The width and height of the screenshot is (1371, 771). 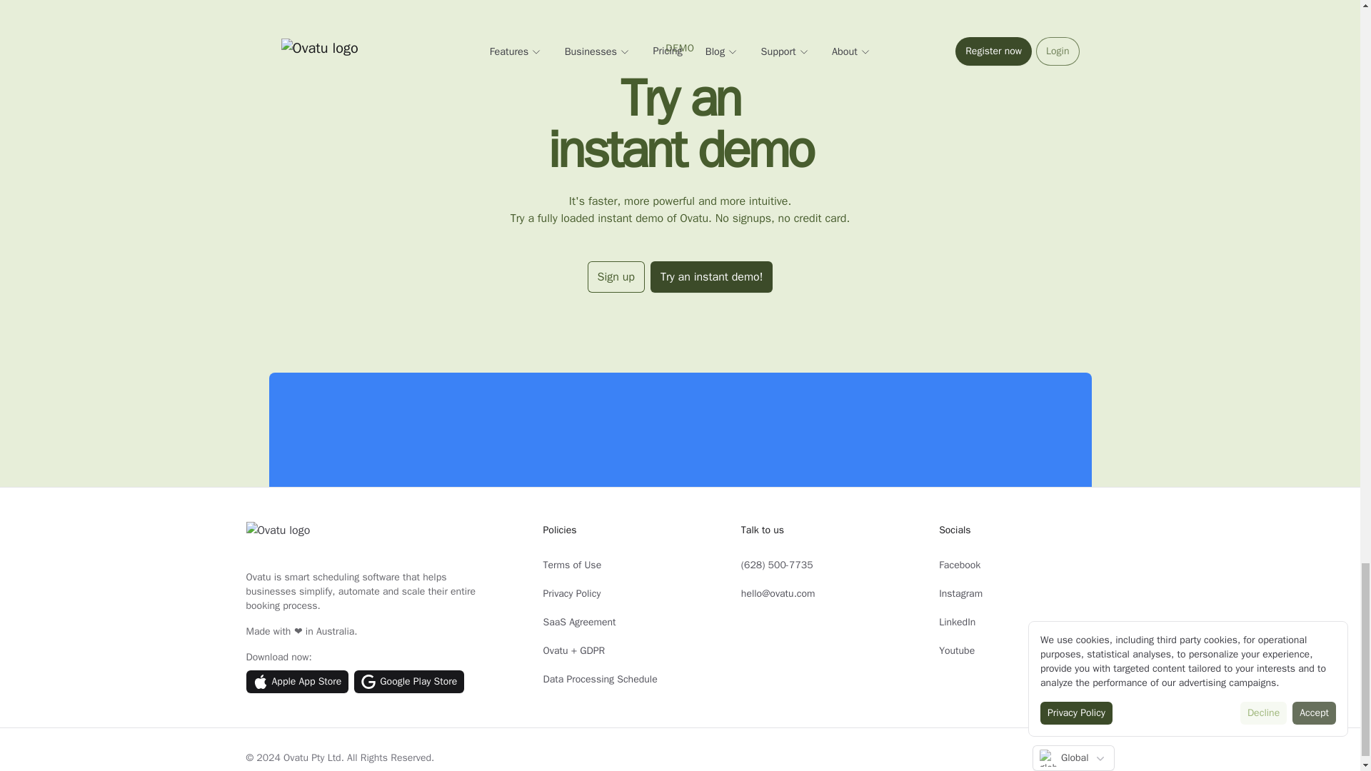 What do you see at coordinates (600, 679) in the screenshot?
I see `Data Processing Schedule` at bounding box center [600, 679].